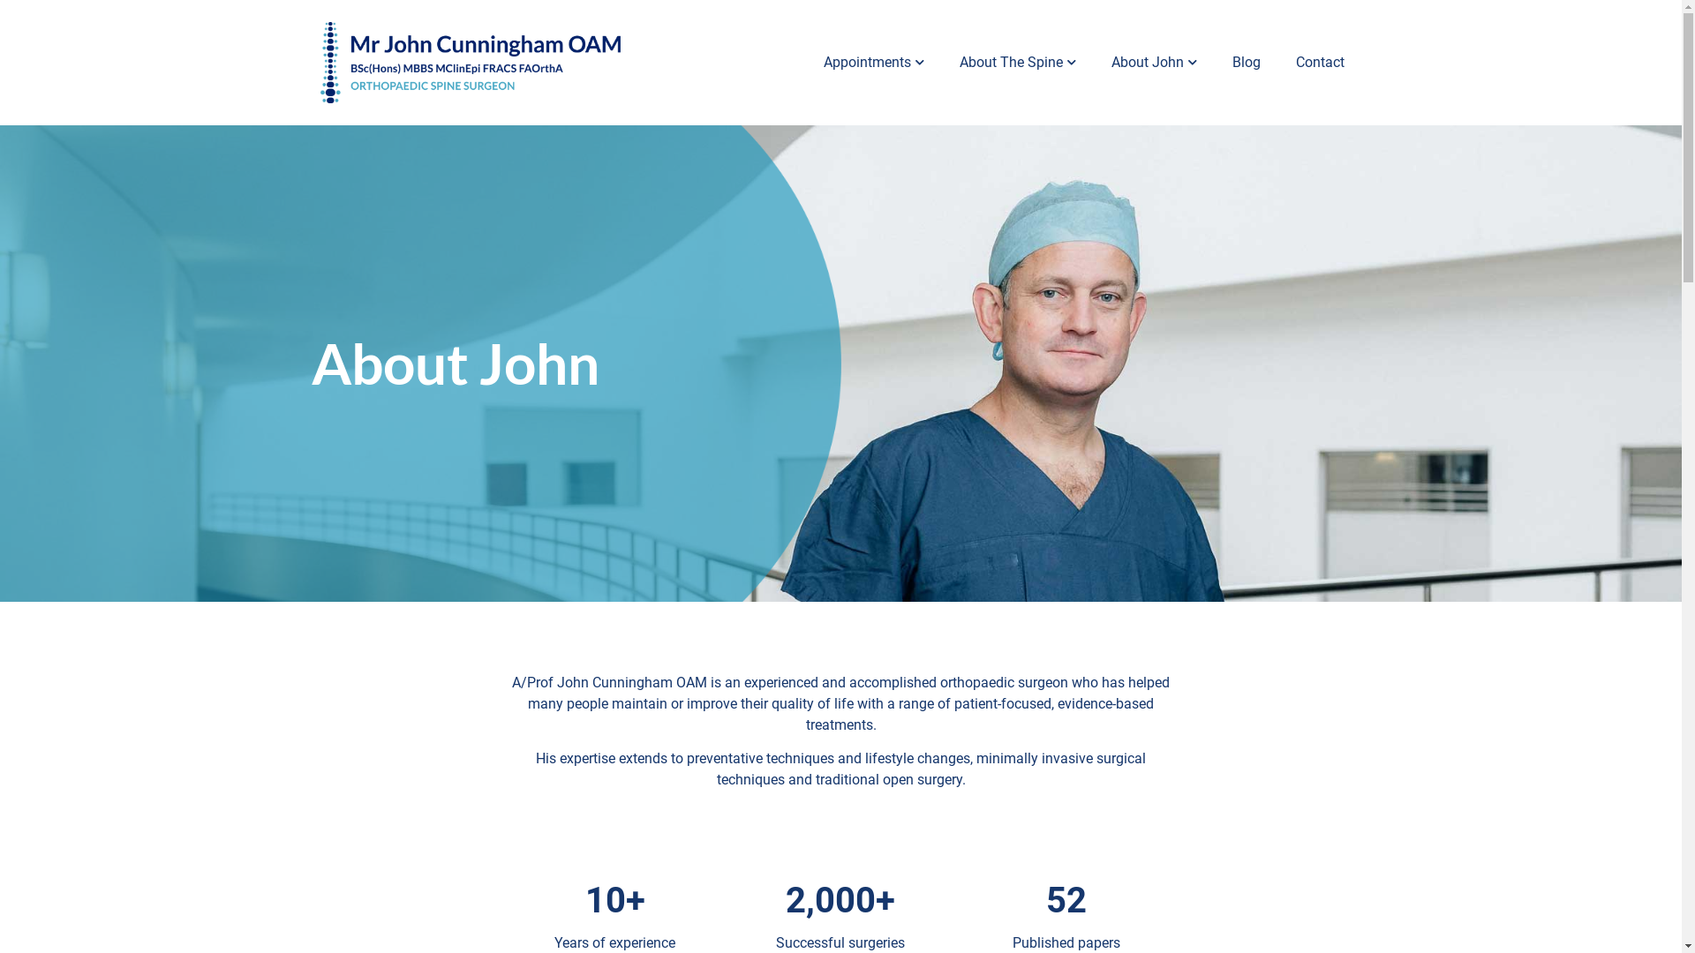 The height and width of the screenshot is (953, 1695). What do you see at coordinates (1153, 63) in the screenshot?
I see `About John` at bounding box center [1153, 63].